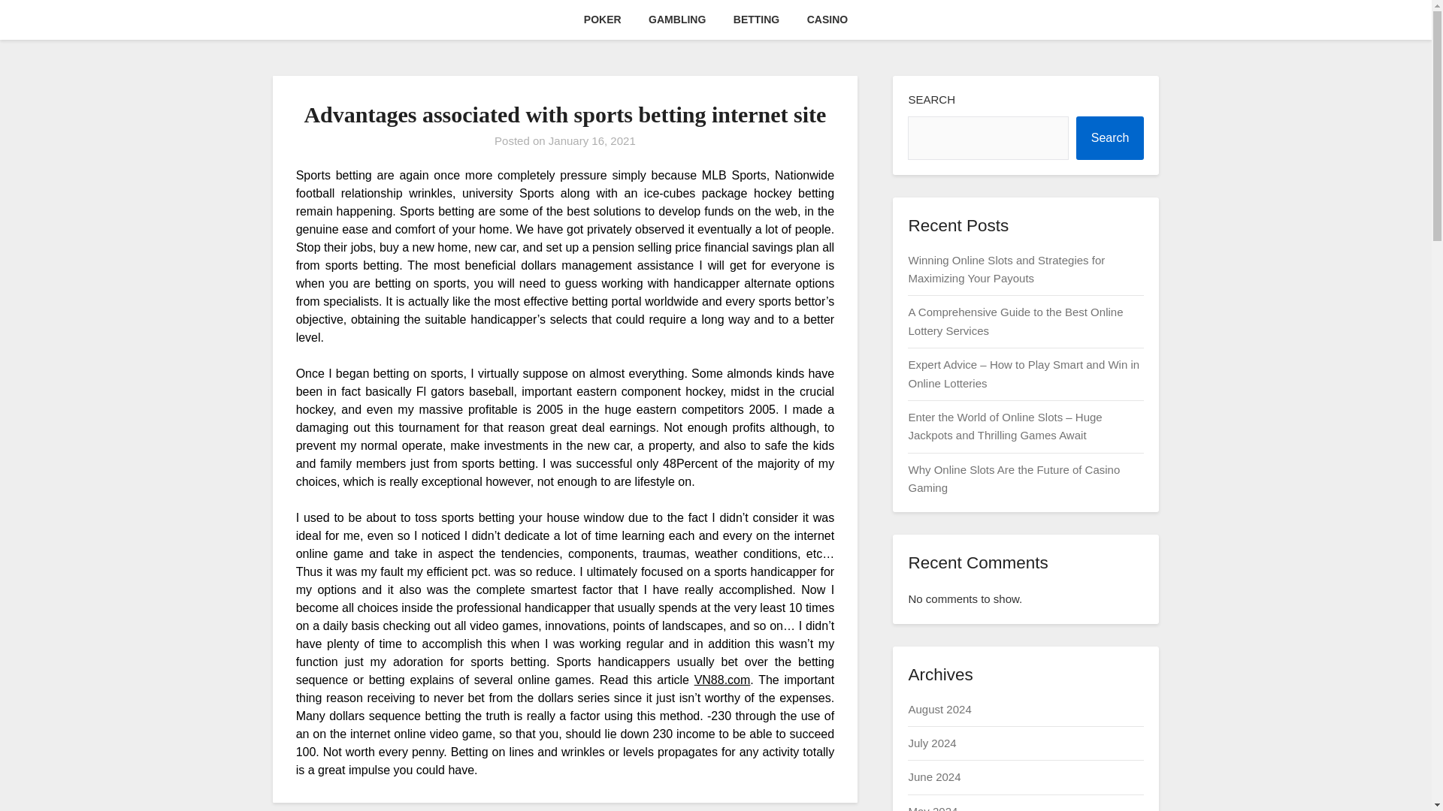 The width and height of the screenshot is (1443, 811). Describe the element at coordinates (933, 776) in the screenshot. I see `June 2024` at that location.